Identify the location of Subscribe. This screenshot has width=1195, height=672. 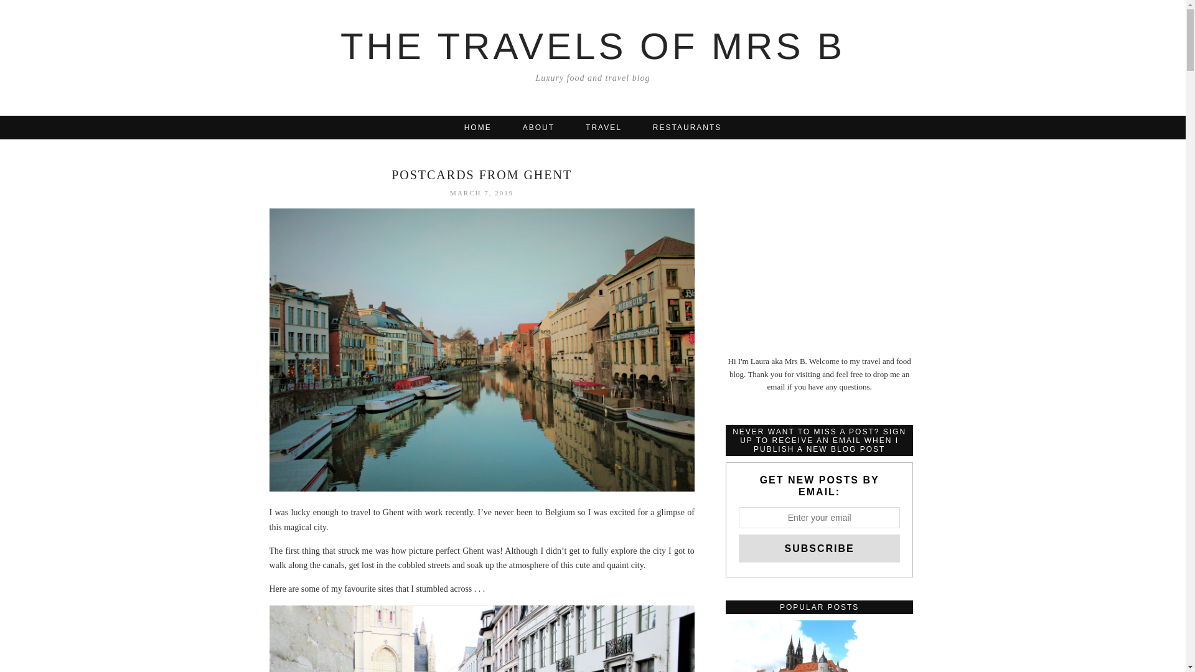
(819, 548).